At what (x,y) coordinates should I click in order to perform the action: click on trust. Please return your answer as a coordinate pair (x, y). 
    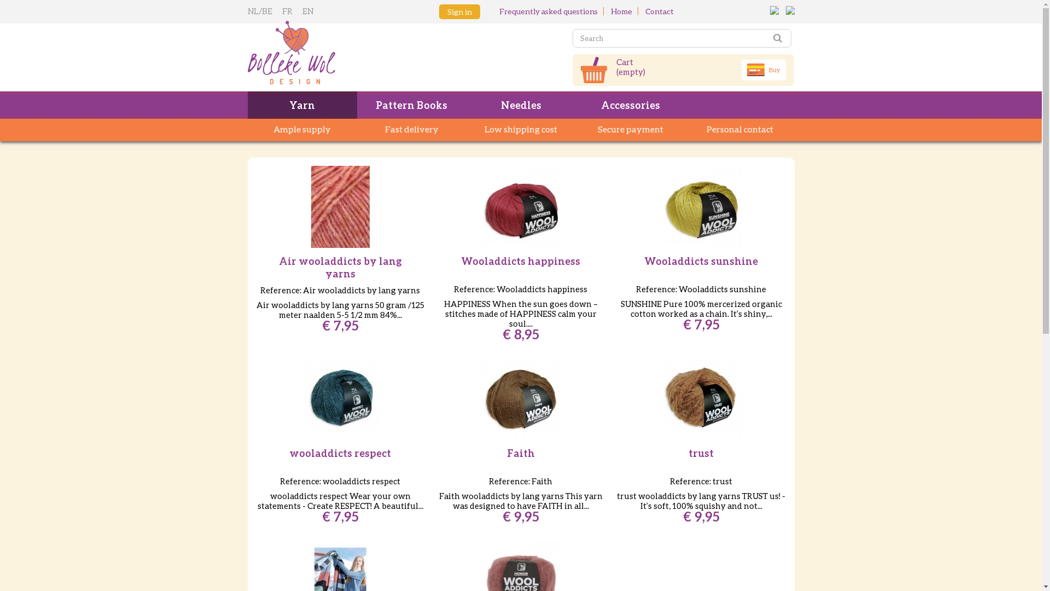
    Looking at the image, I should click on (701, 399).